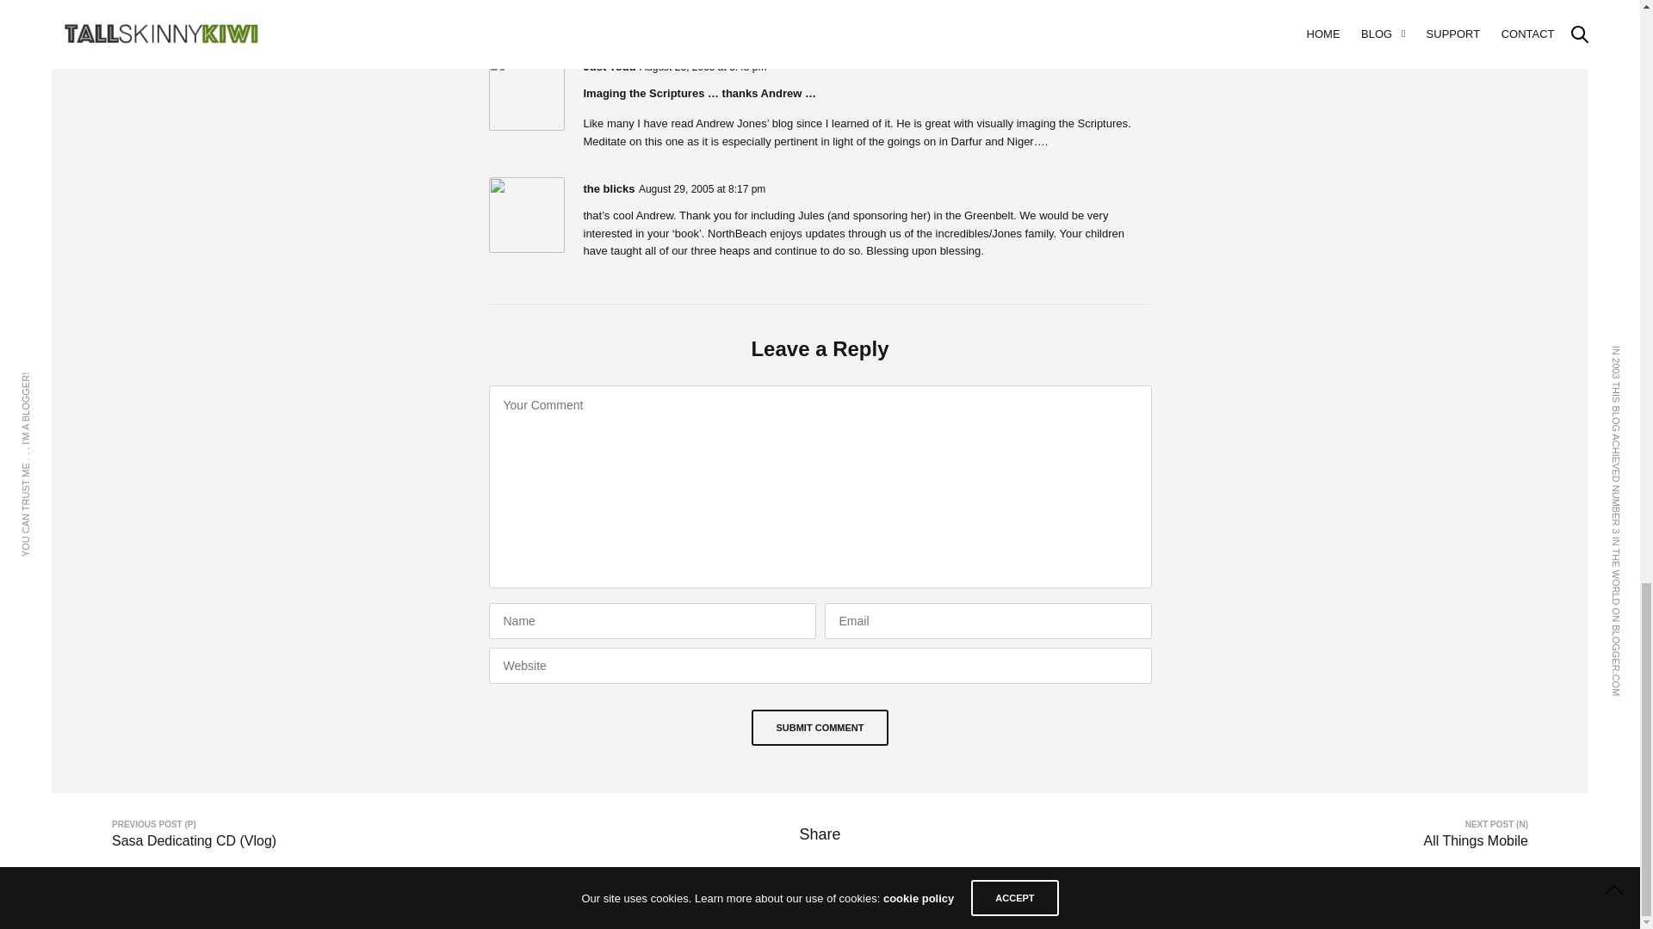 This screenshot has height=929, width=1653. Describe the element at coordinates (610, 67) in the screenshot. I see `Just Todd` at that location.